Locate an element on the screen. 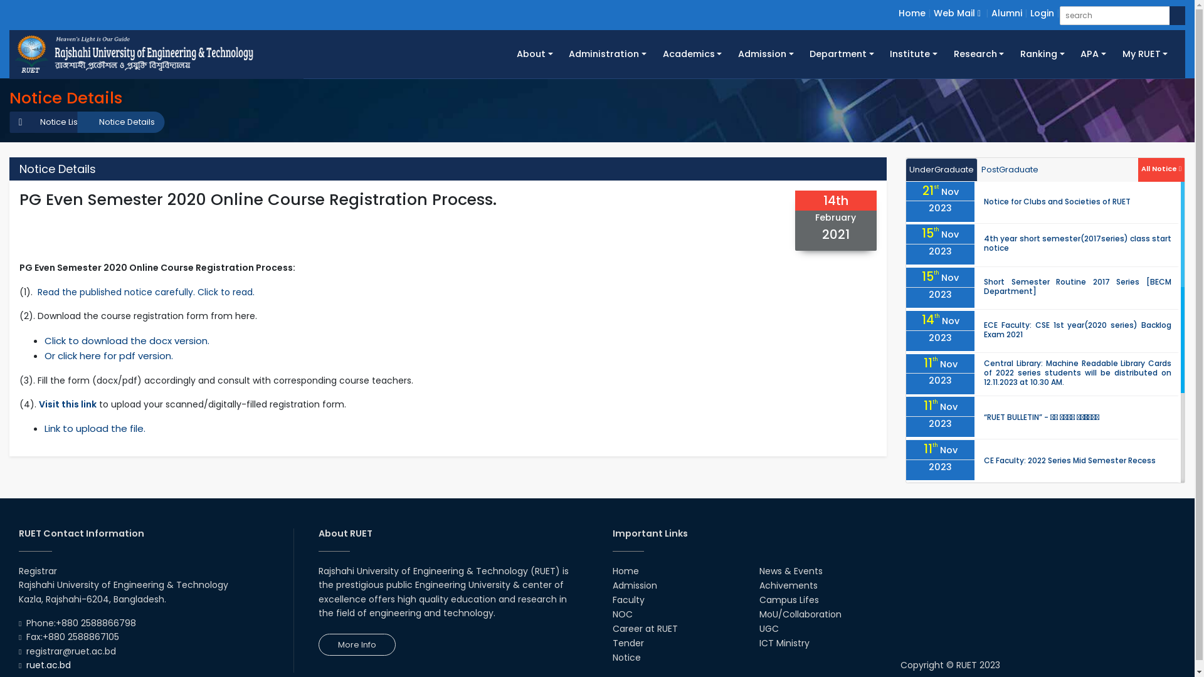  Home is located at coordinates (912, 13).